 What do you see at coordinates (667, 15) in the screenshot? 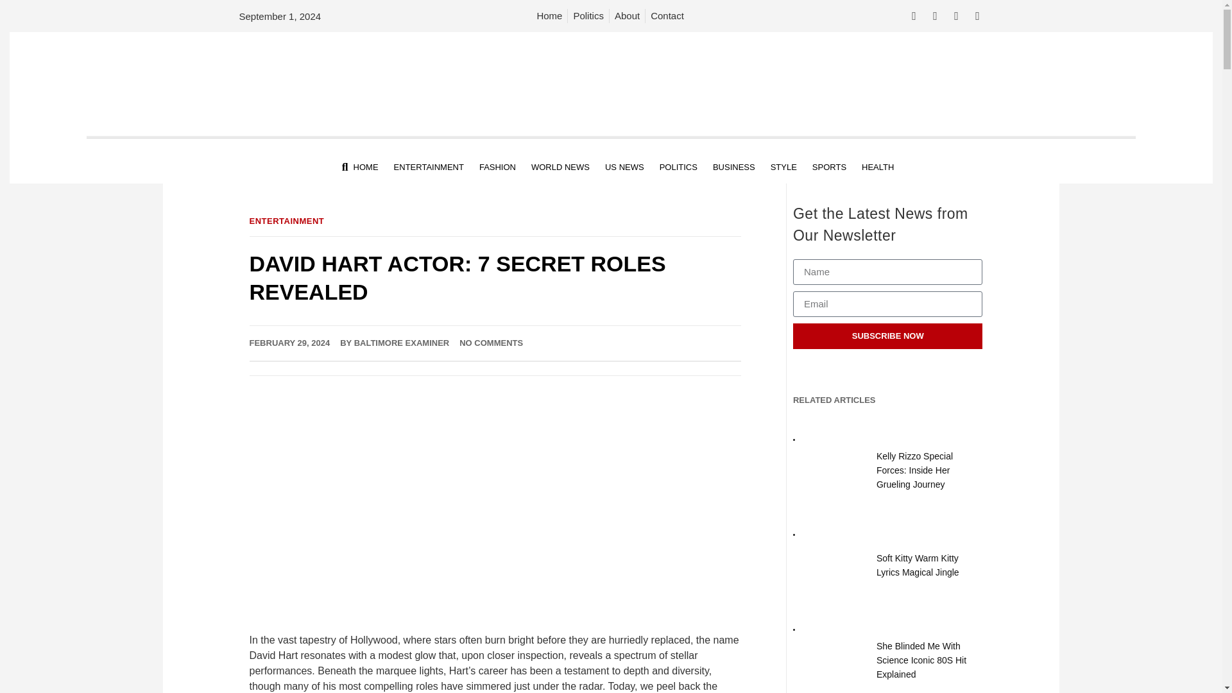
I see `Contact` at bounding box center [667, 15].